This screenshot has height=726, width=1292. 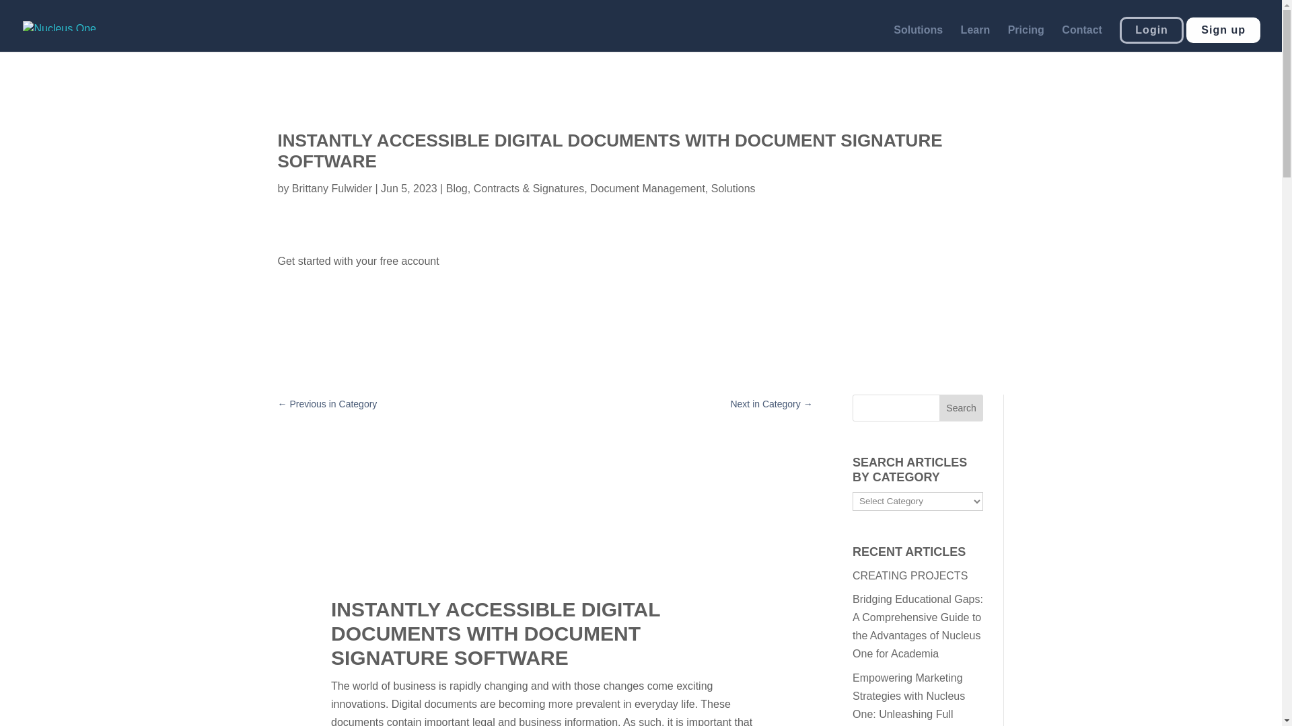 I want to click on Posts by Brittany Fulwider, so click(x=331, y=188).